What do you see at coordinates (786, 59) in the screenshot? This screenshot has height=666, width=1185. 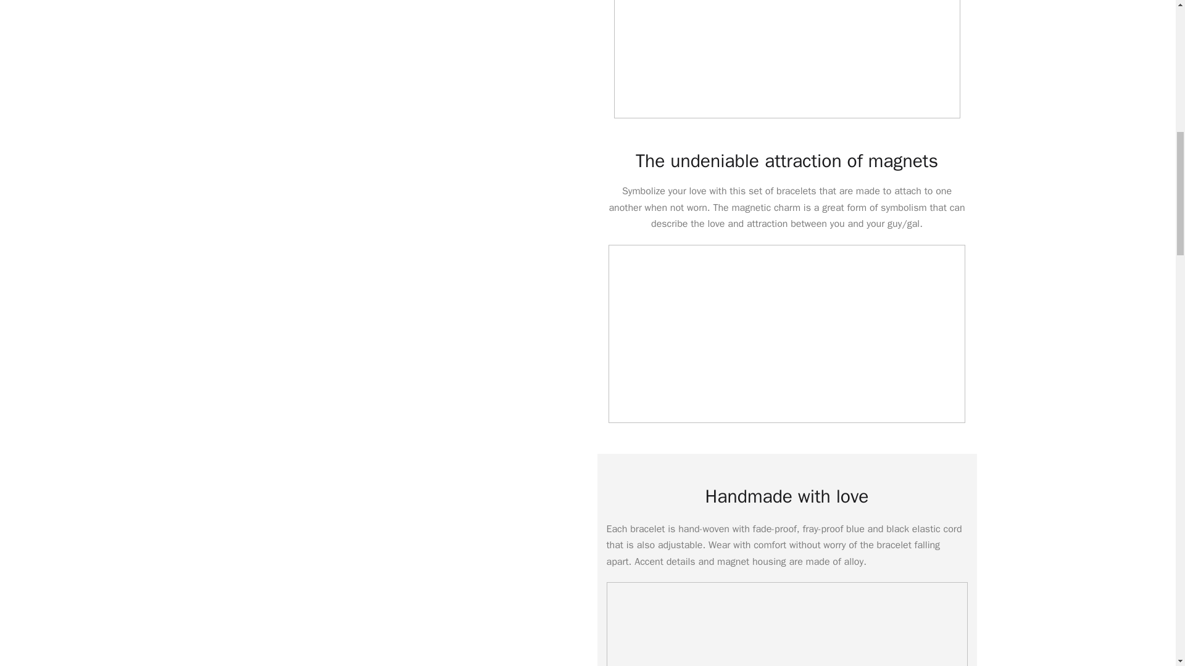 I see `1` at bounding box center [786, 59].